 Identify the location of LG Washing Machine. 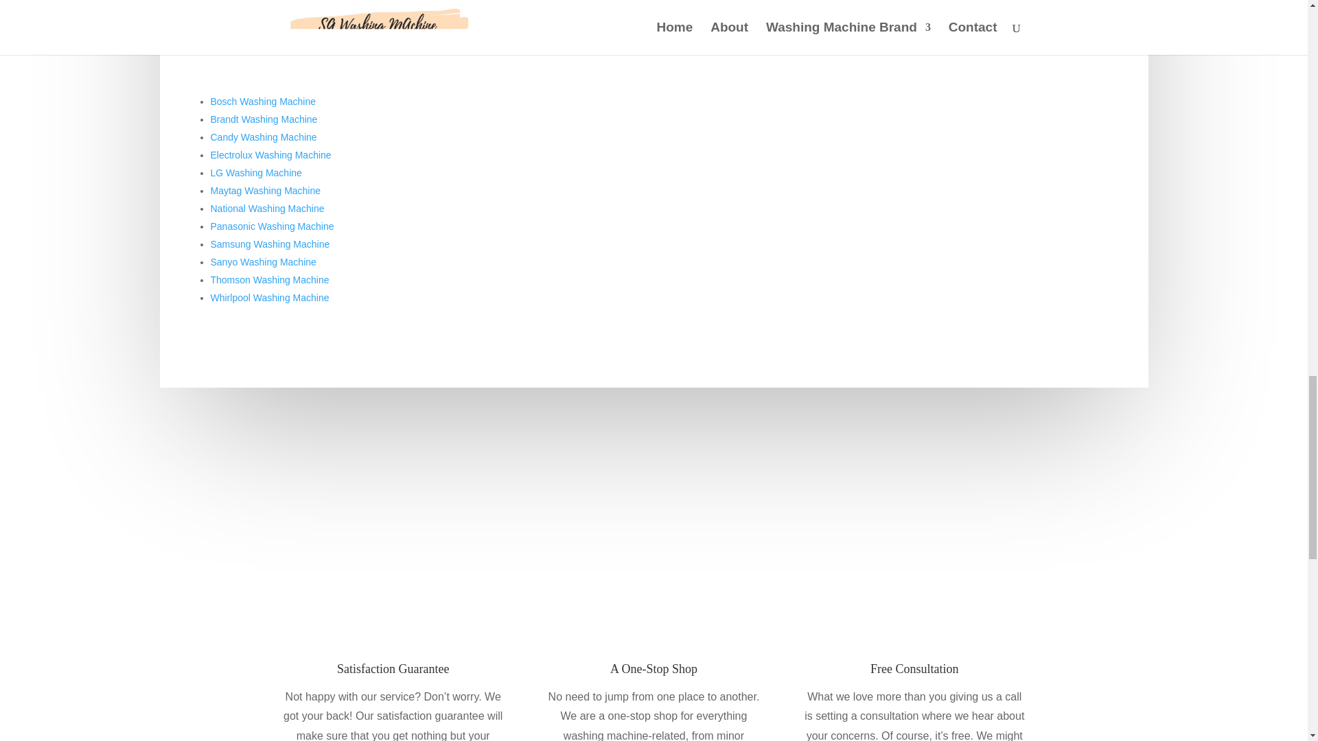
(255, 173).